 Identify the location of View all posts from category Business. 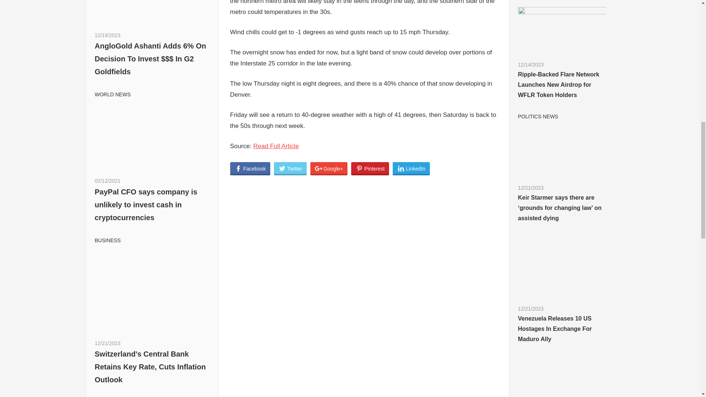
(107, 240).